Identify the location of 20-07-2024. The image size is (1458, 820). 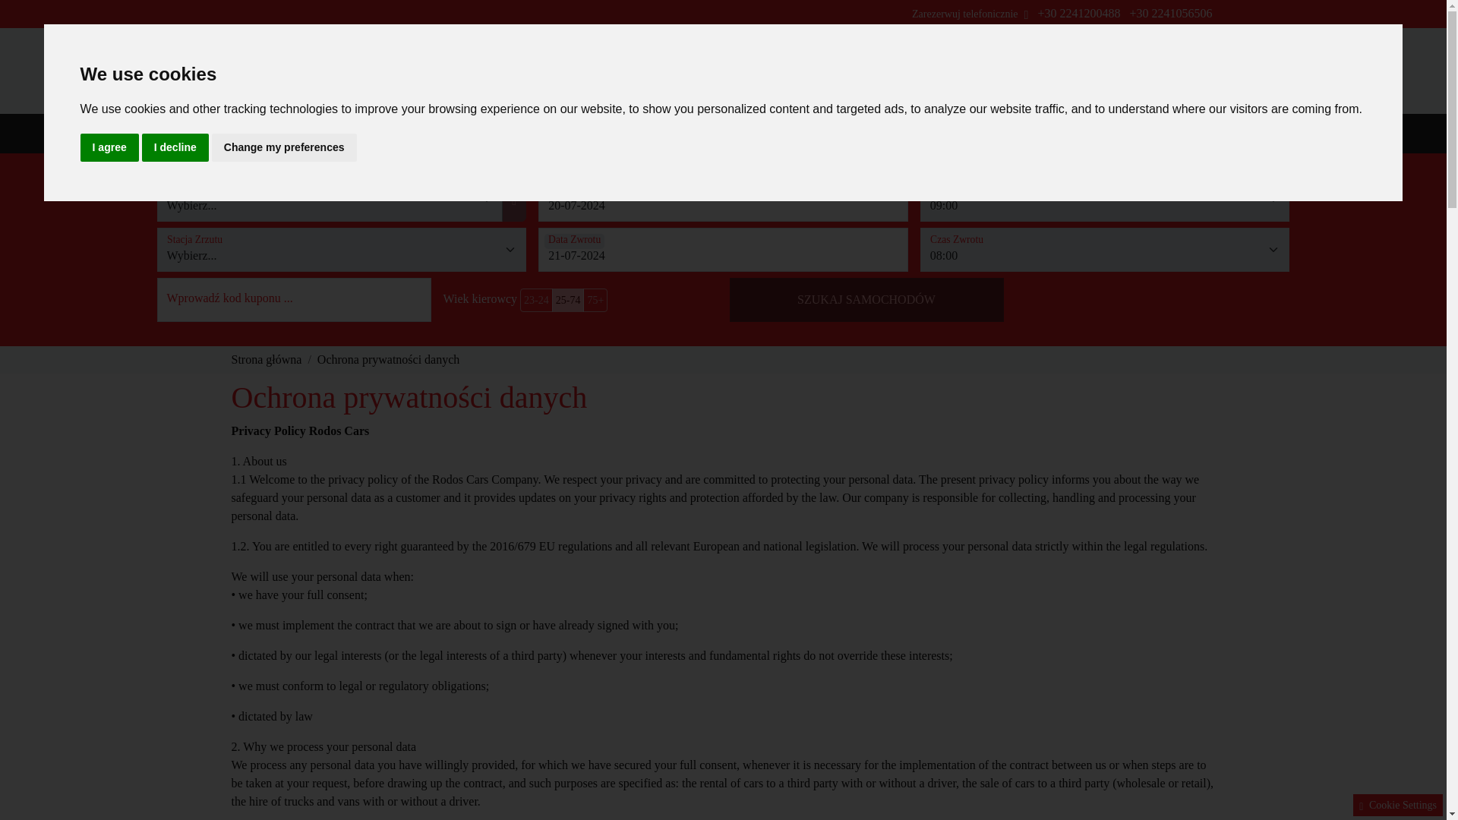
(723, 199).